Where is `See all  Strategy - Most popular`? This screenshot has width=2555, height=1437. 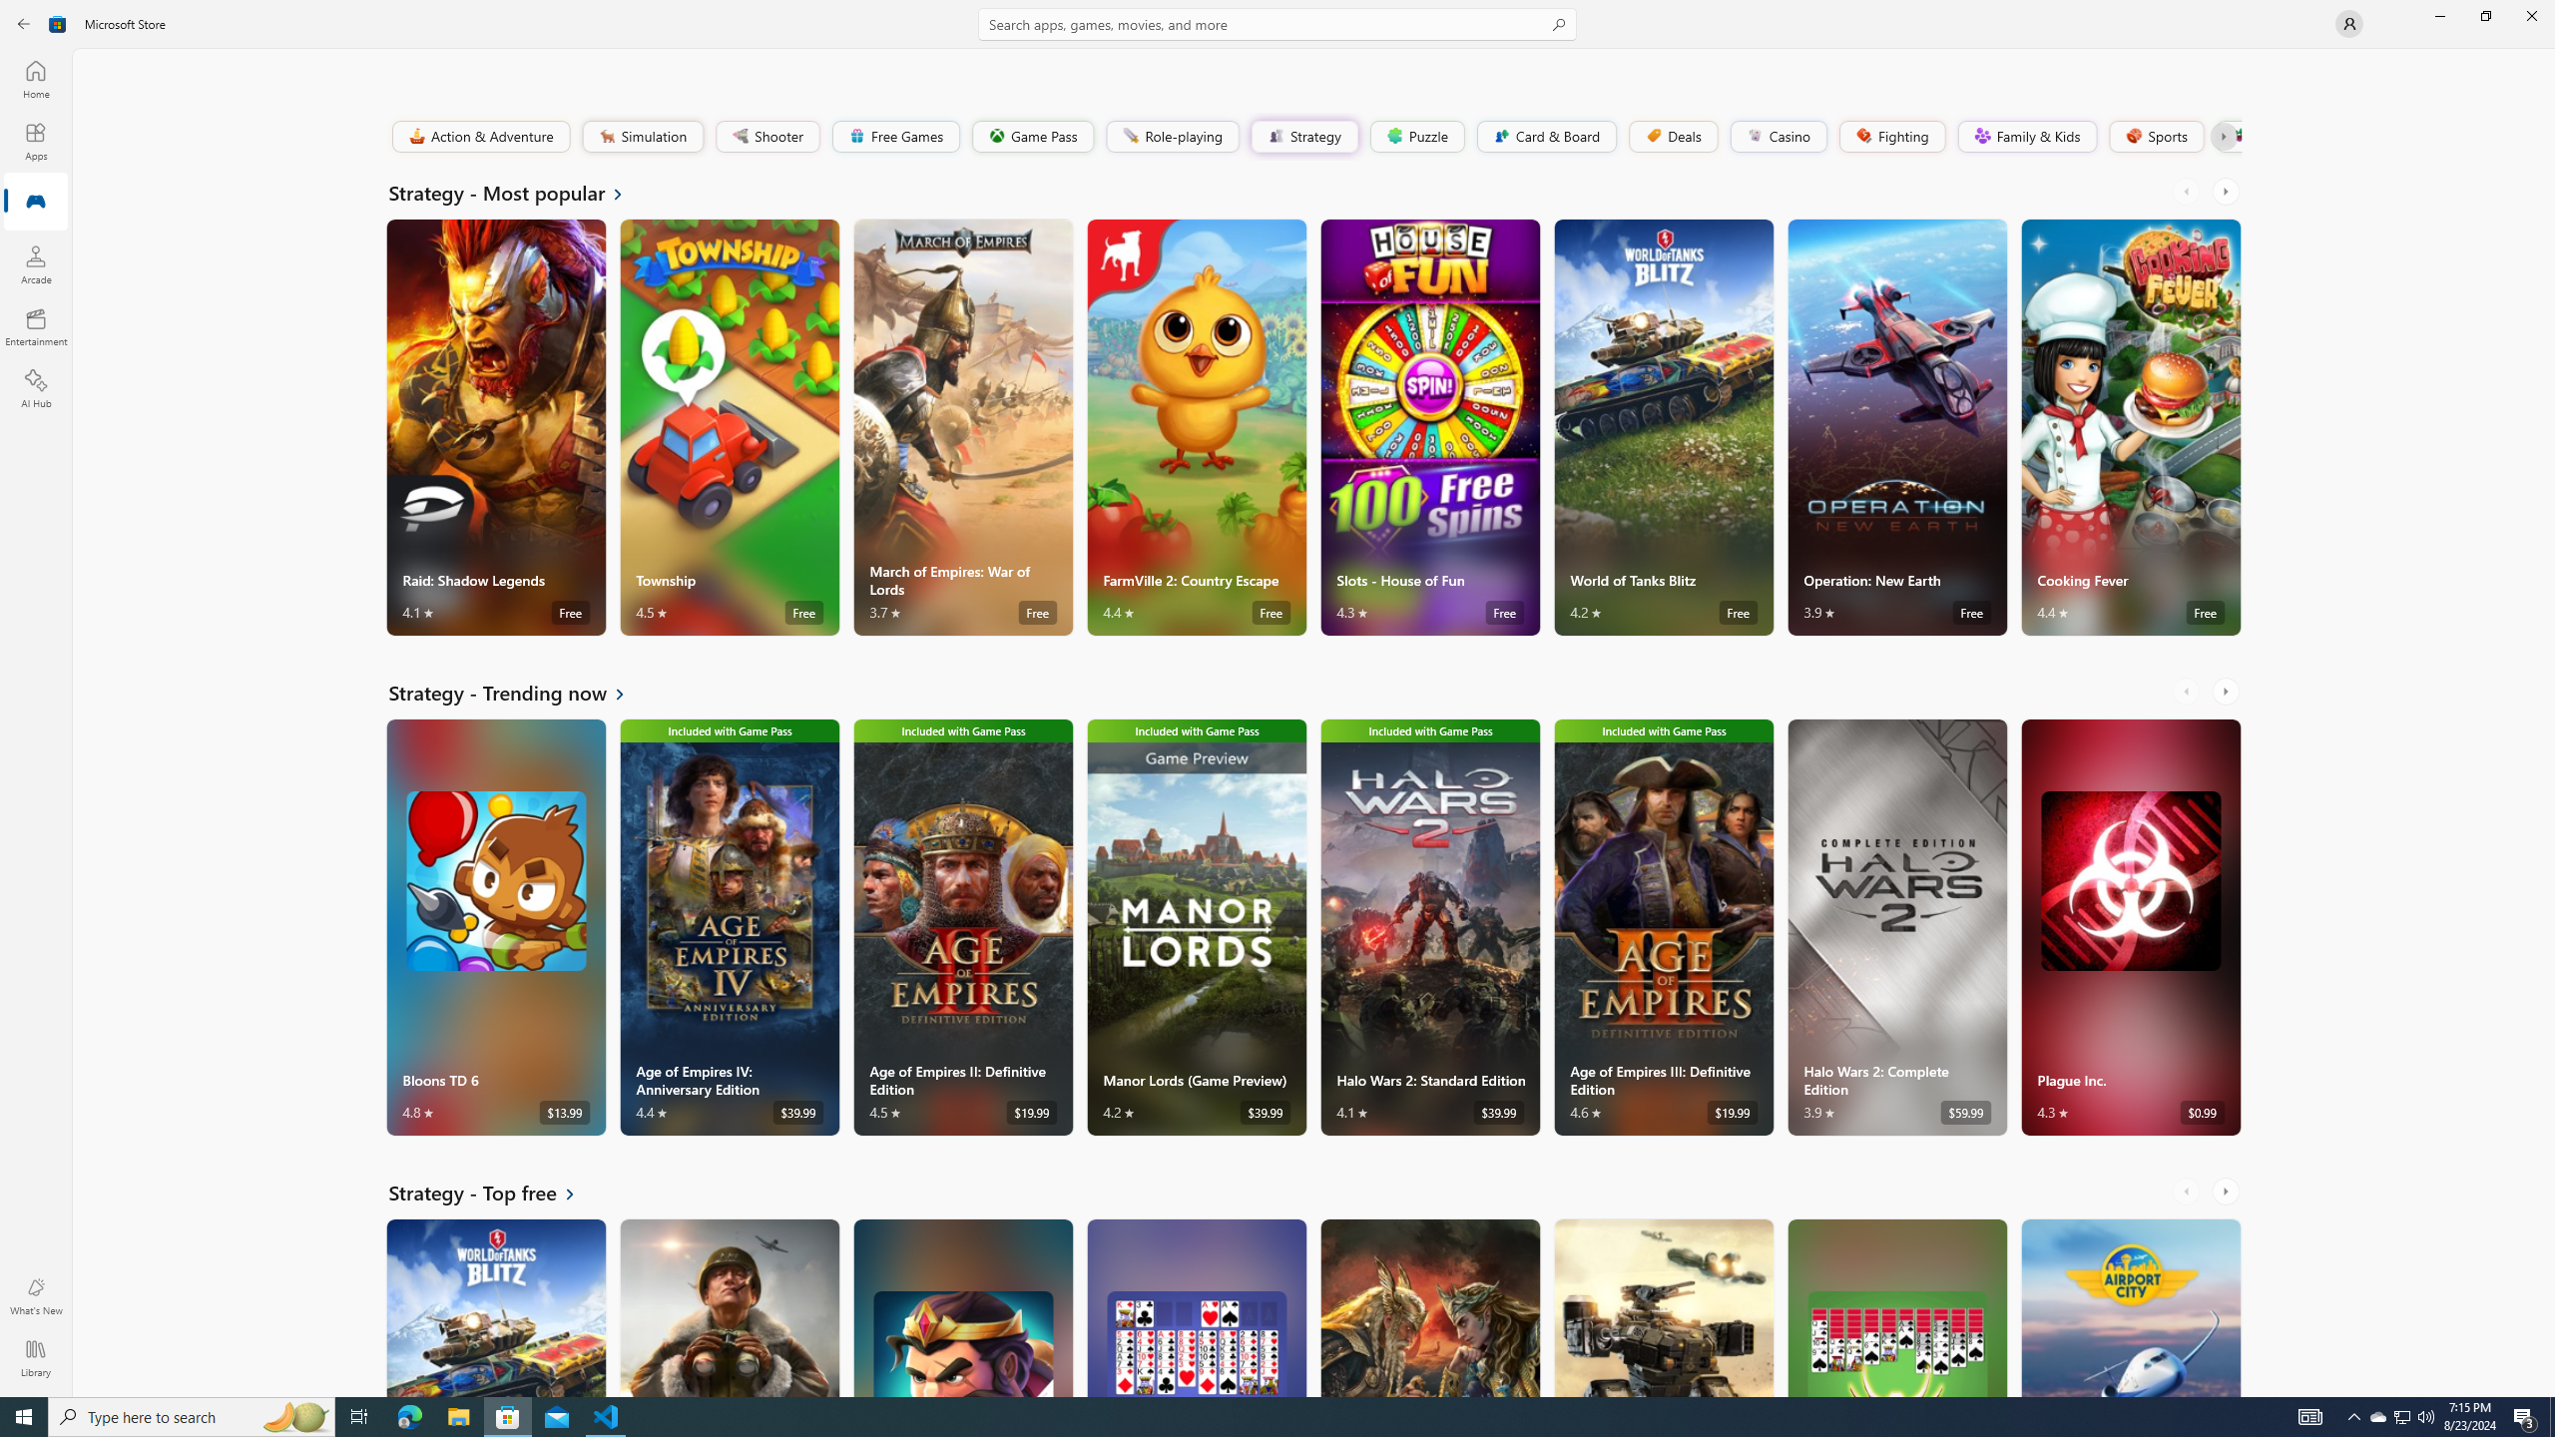 See all  Strategy - Most popular is located at coordinates (519, 192).